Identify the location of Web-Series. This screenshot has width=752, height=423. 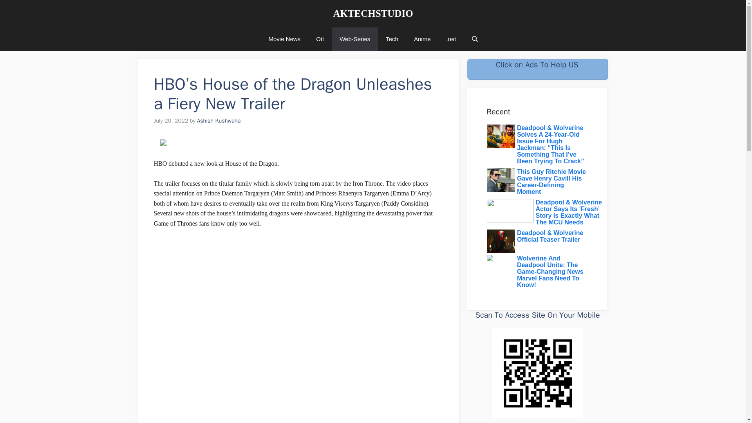
(355, 39).